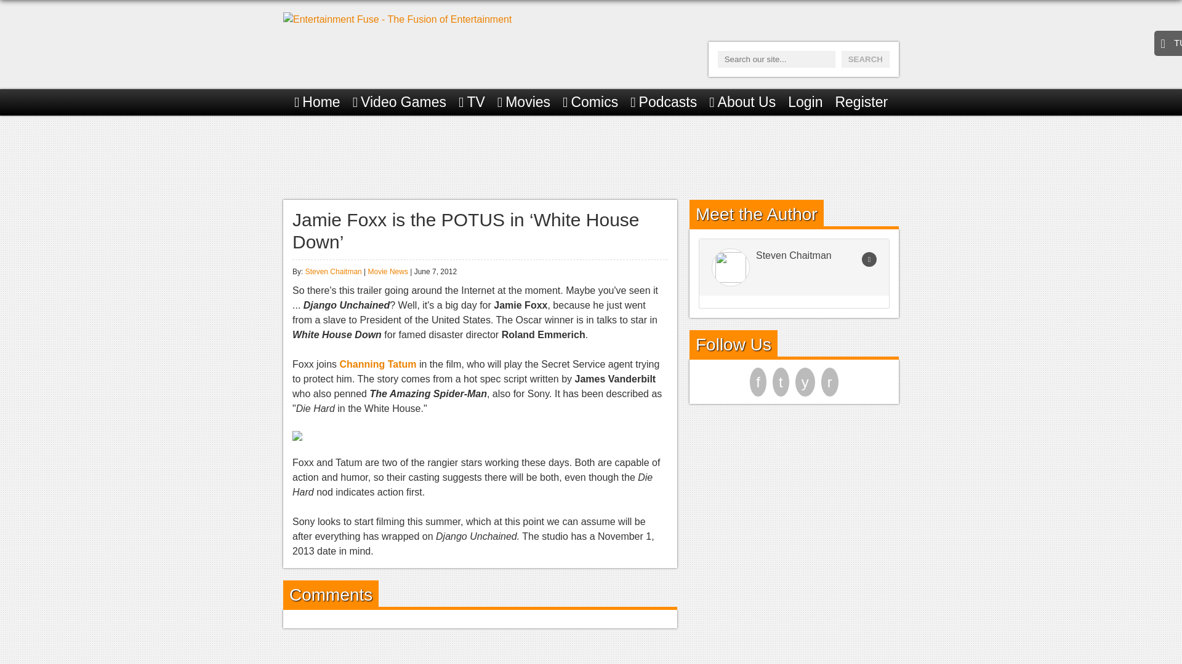  Describe the element at coordinates (524, 102) in the screenshot. I see `Movies` at that location.